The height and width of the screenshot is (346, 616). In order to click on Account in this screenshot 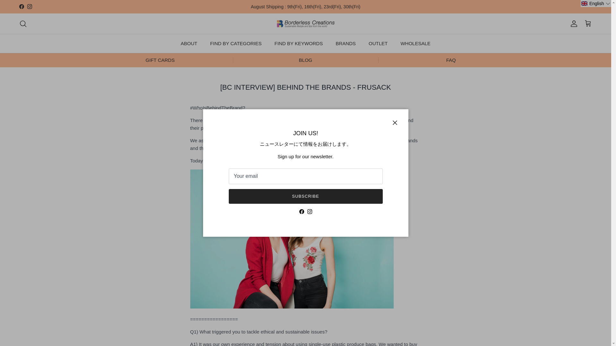, I will do `click(572, 24)`.